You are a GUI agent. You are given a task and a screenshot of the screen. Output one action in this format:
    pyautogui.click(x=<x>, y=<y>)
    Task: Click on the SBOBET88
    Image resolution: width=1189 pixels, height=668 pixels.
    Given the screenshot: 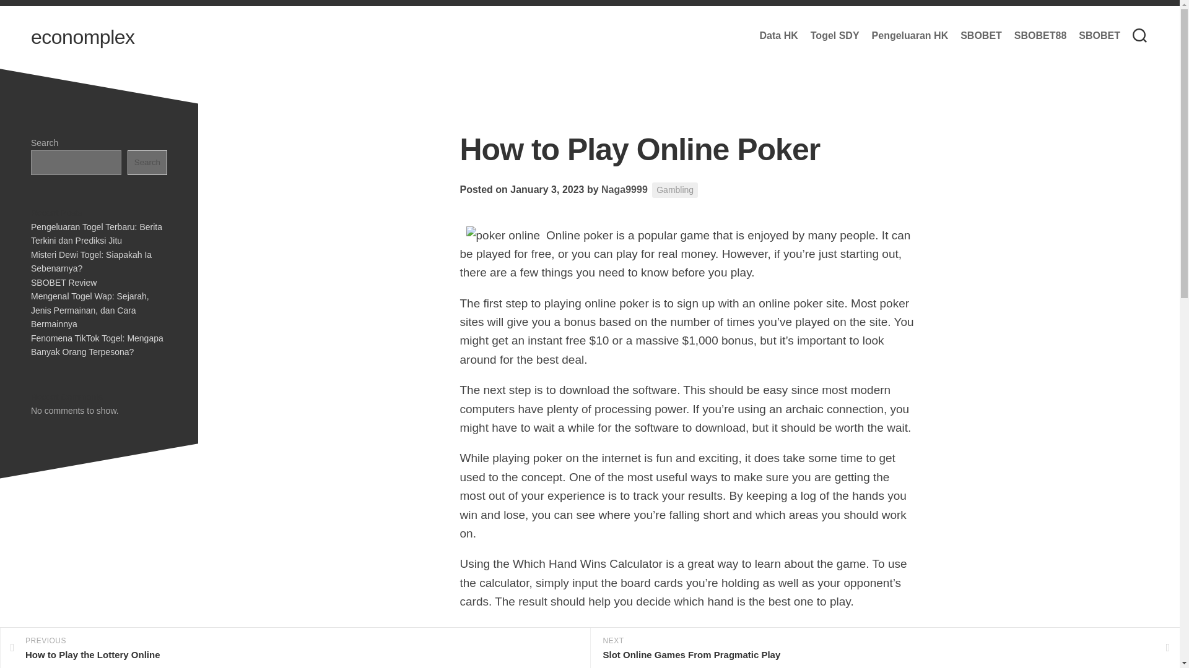 What is the action you would take?
    pyautogui.click(x=1040, y=36)
    